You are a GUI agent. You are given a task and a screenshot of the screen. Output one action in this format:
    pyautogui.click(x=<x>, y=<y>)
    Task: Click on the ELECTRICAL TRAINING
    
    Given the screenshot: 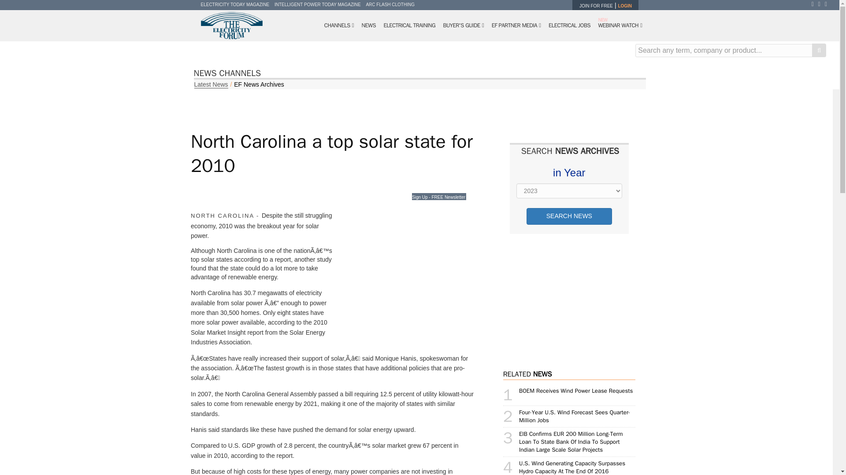 What is the action you would take?
    pyautogui.click(x=409, y=26)
    